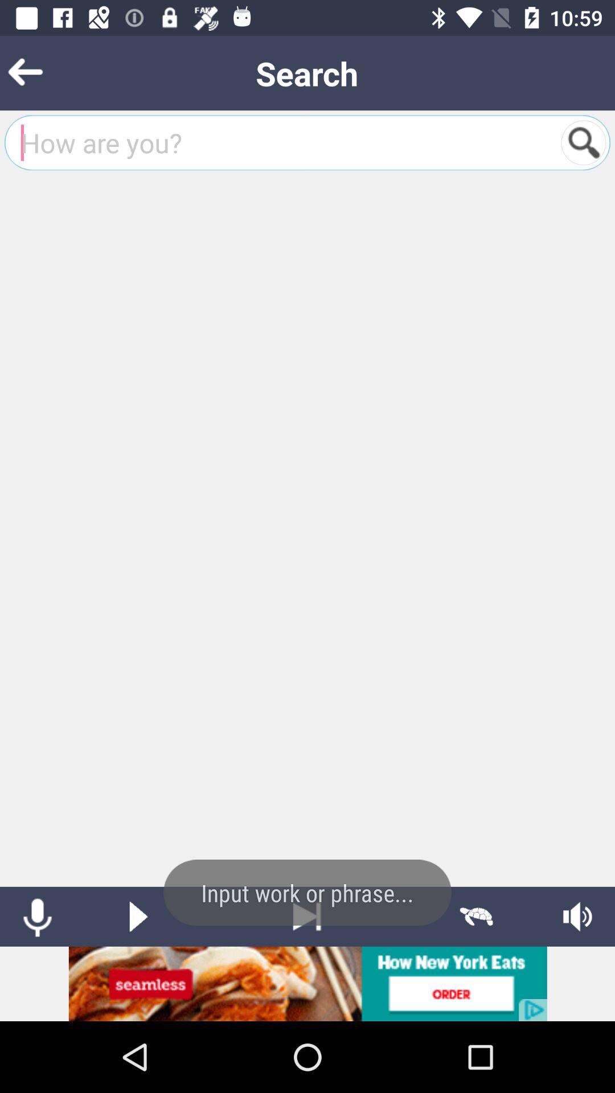 The image size is (615, 1093). I want to click on skip to next, so click(307, 917).